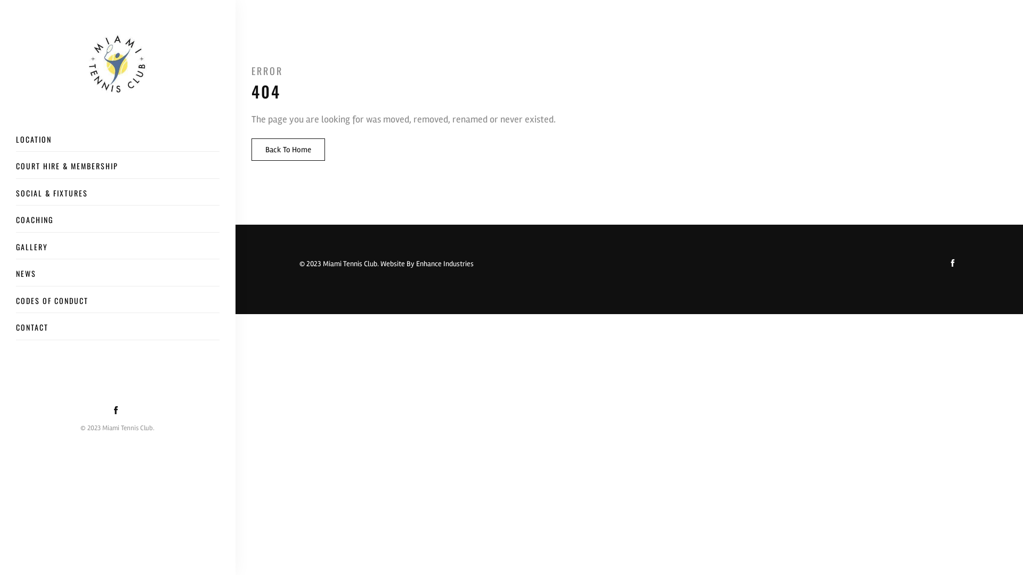 This screenshot has width=1023, height=575. What do you see at coordinates (118, 196) in the screenshot?
I see `SOCIAL & FIXTURES` at bounding box center [118, 196].